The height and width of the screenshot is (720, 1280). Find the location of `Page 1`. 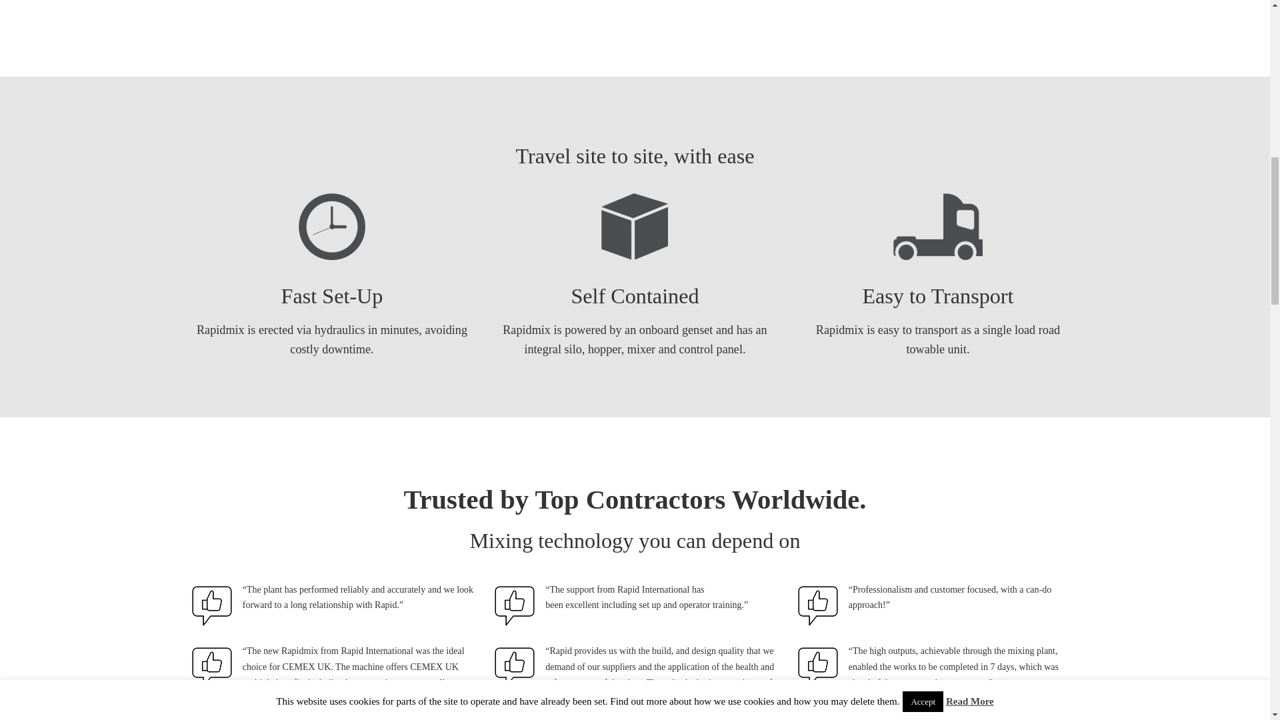

Page 1 is located at coordinates (635, 541).